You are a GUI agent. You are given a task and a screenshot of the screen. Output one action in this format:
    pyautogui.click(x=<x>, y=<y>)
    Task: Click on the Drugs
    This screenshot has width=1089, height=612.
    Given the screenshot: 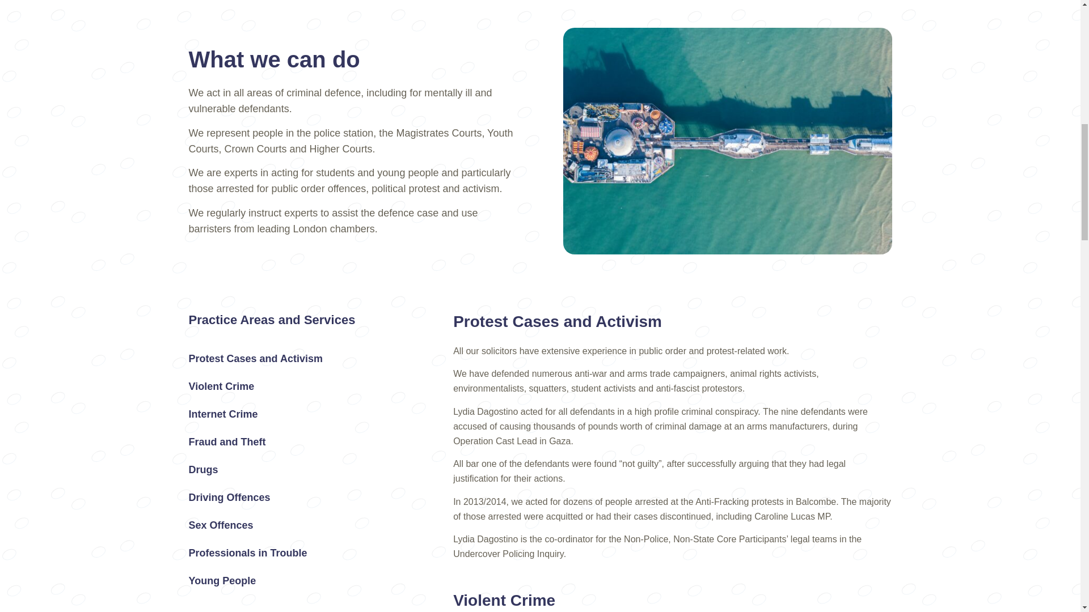 What is the action you would take?
    pyautogui.click(x=298, y=469)
    